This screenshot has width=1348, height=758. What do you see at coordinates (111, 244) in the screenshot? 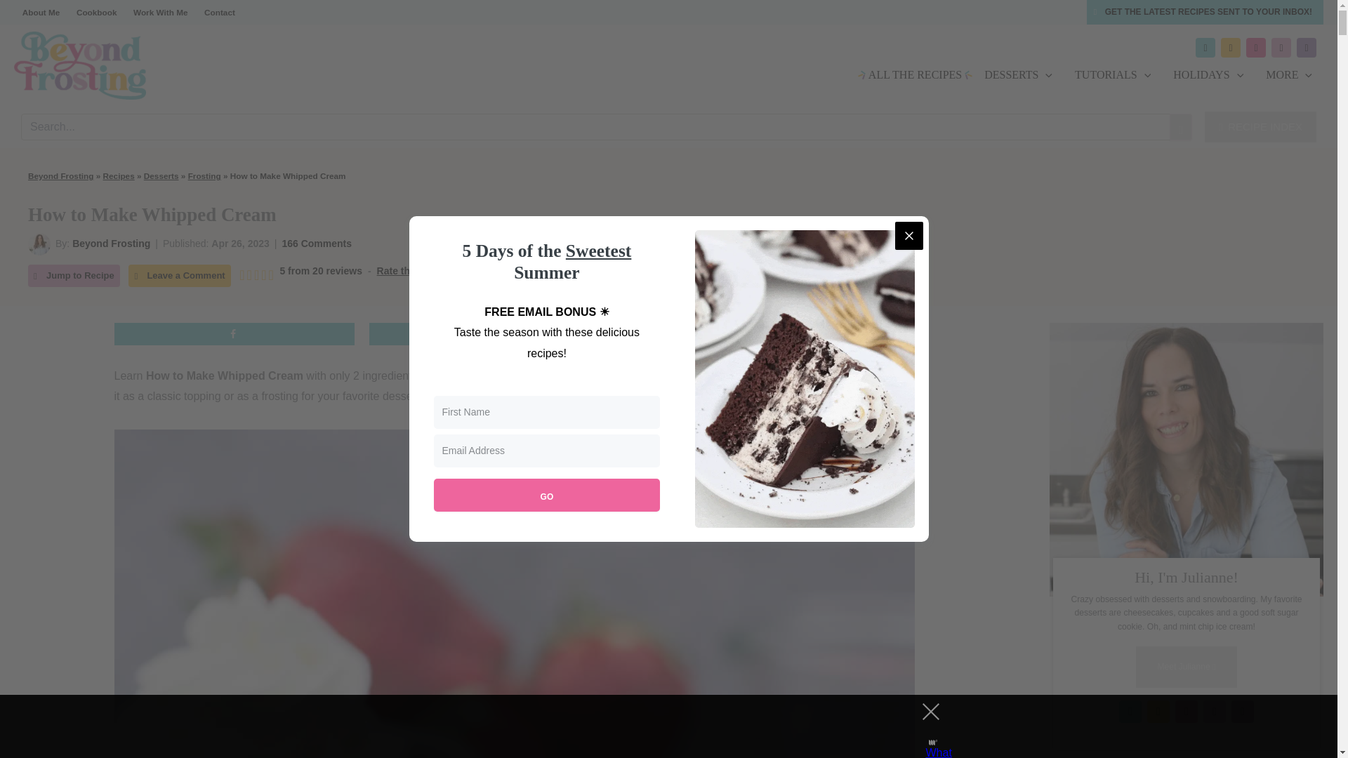
I see `About Beyond Frosting` at bounding box center [111, 244].